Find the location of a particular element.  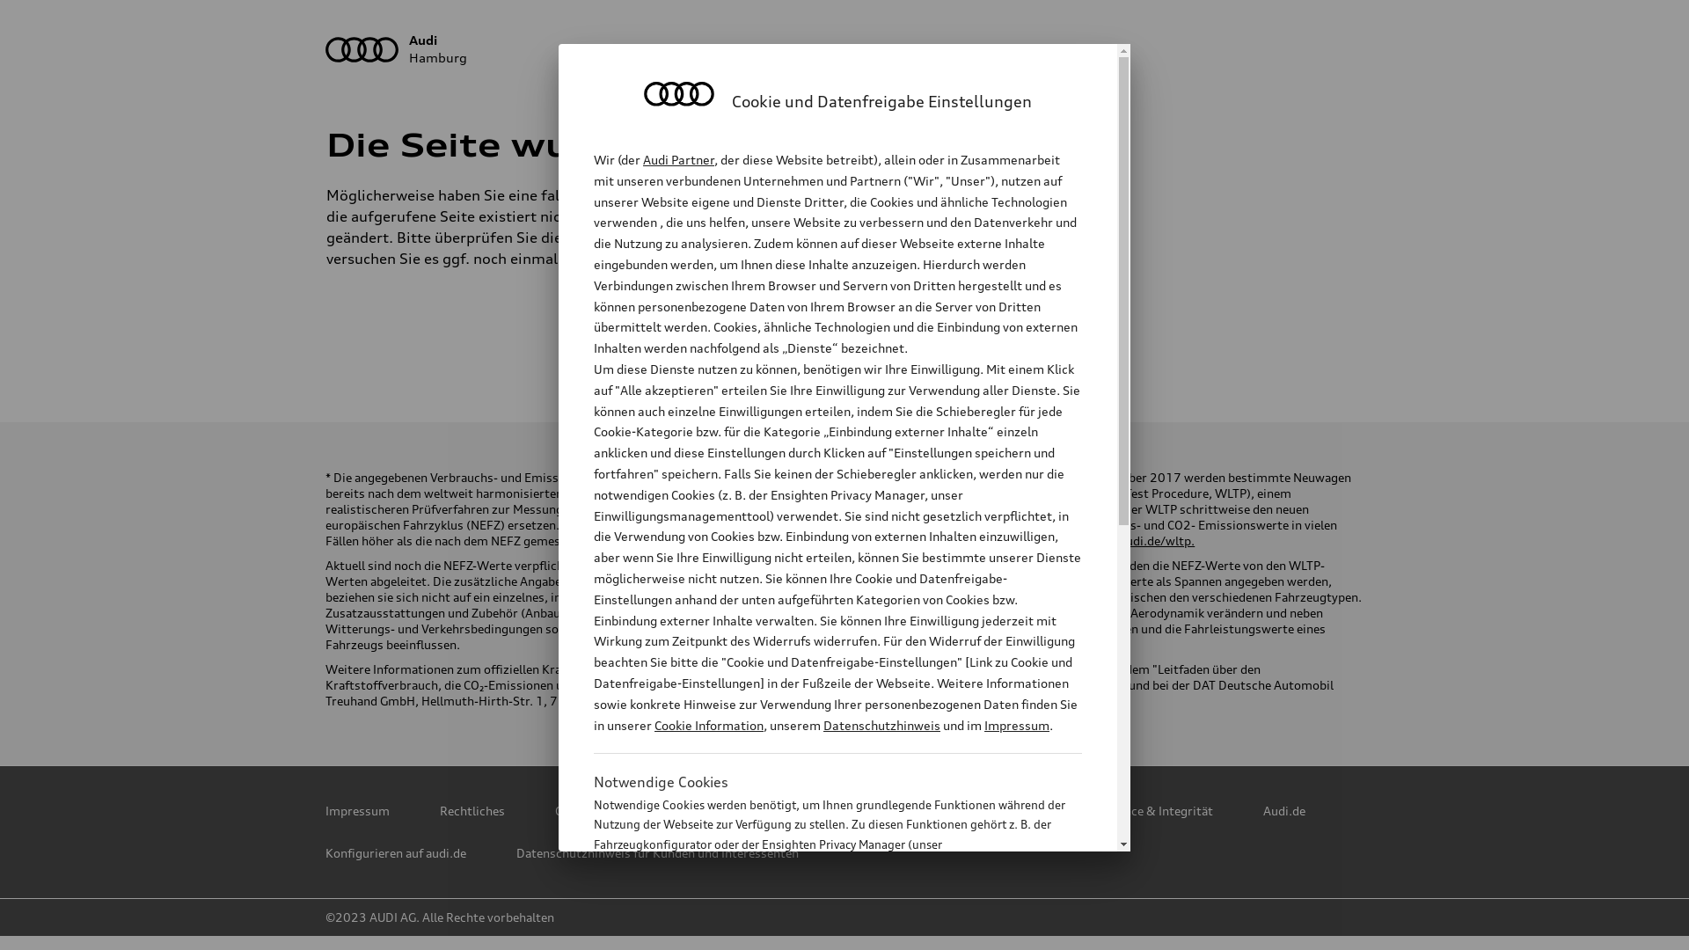

Xing is located at coordinates (963, 339).